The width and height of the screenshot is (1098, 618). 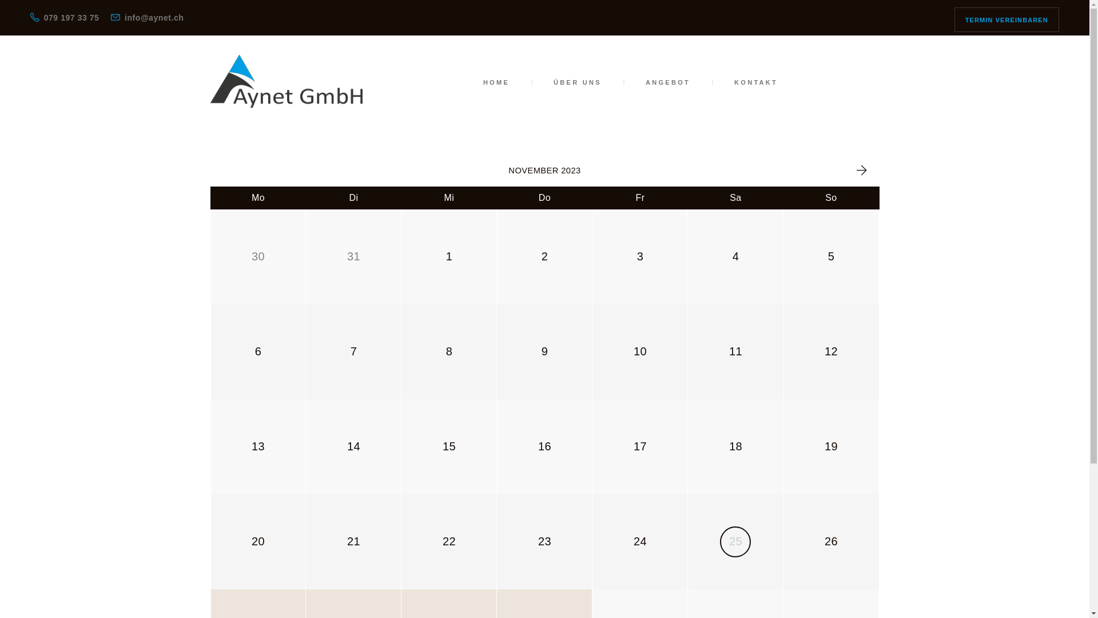 I want to click on HOME, so click(x=496, y=82).